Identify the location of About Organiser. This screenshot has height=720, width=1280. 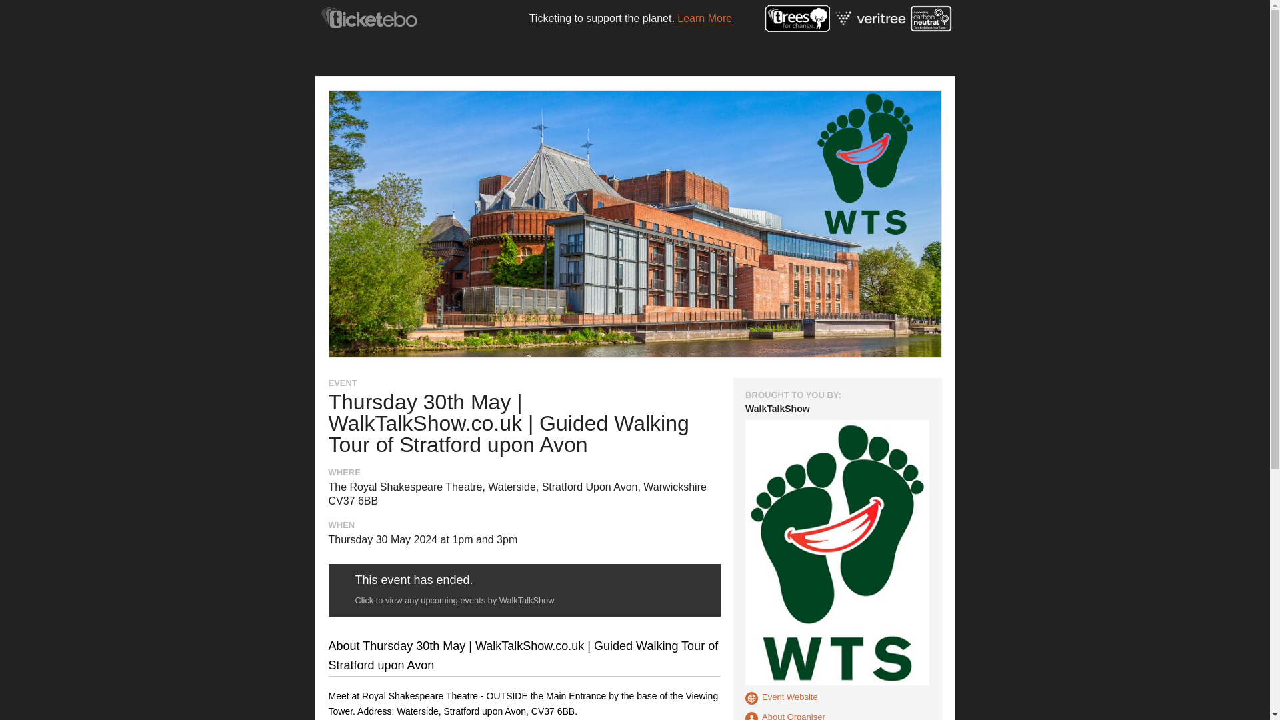
(785, 716).